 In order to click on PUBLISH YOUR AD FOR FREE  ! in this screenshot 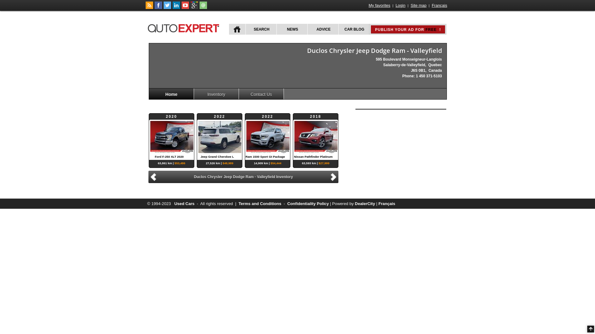, I will do `click(408, 29)`.